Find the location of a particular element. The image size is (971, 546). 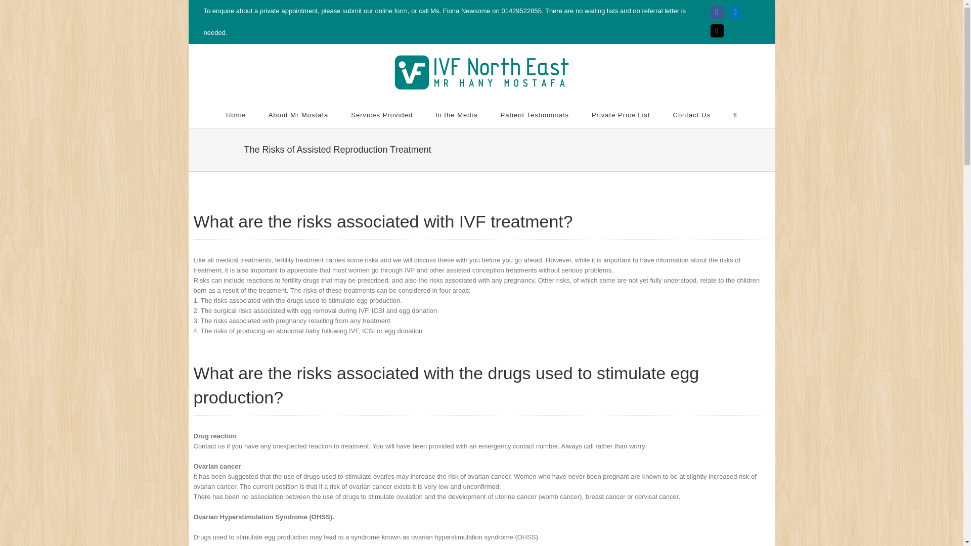

Patient Testimonials is located at coordinates (535, 114).